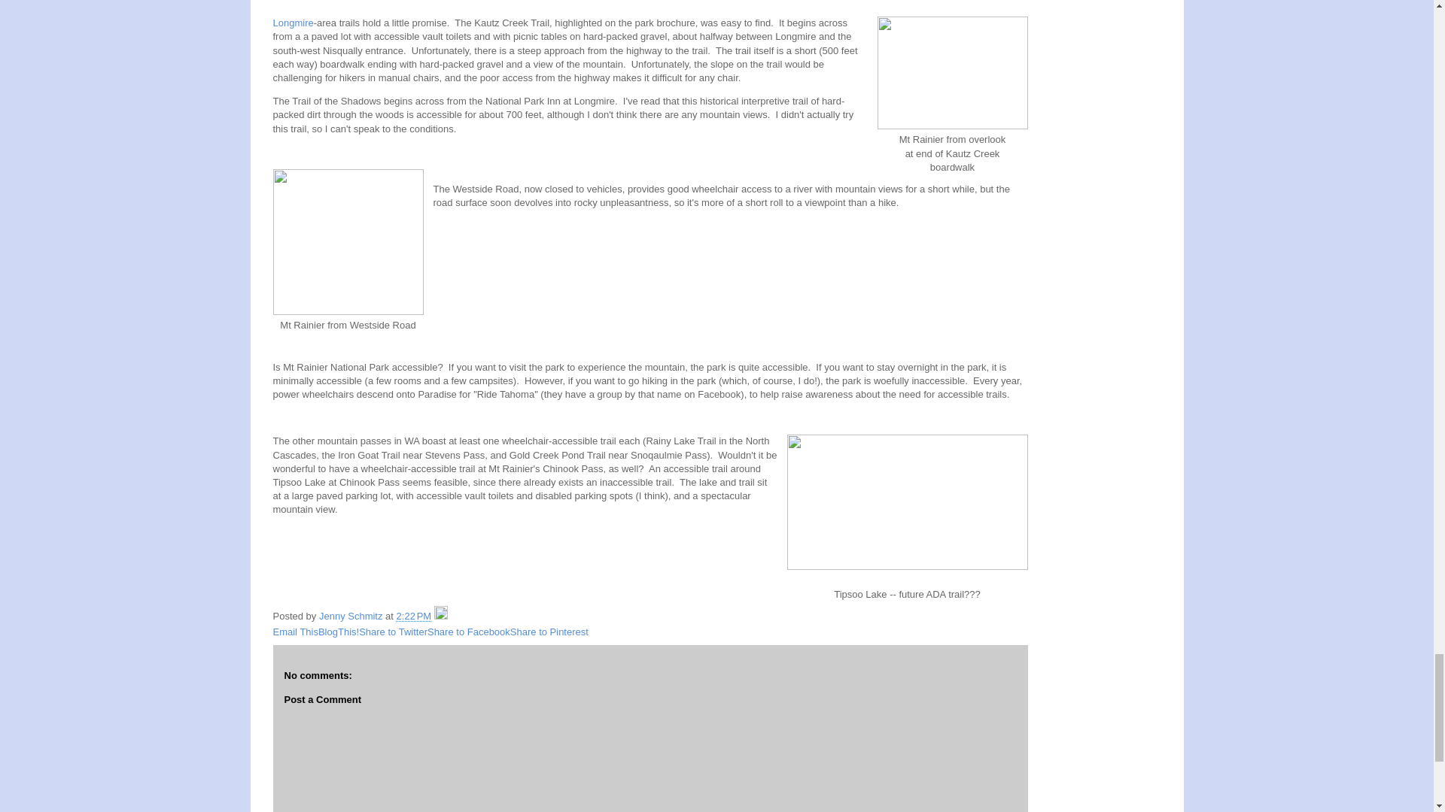  Describe the element at coordinates (295, 632) in the screenshot. I see `Email This` at that location.